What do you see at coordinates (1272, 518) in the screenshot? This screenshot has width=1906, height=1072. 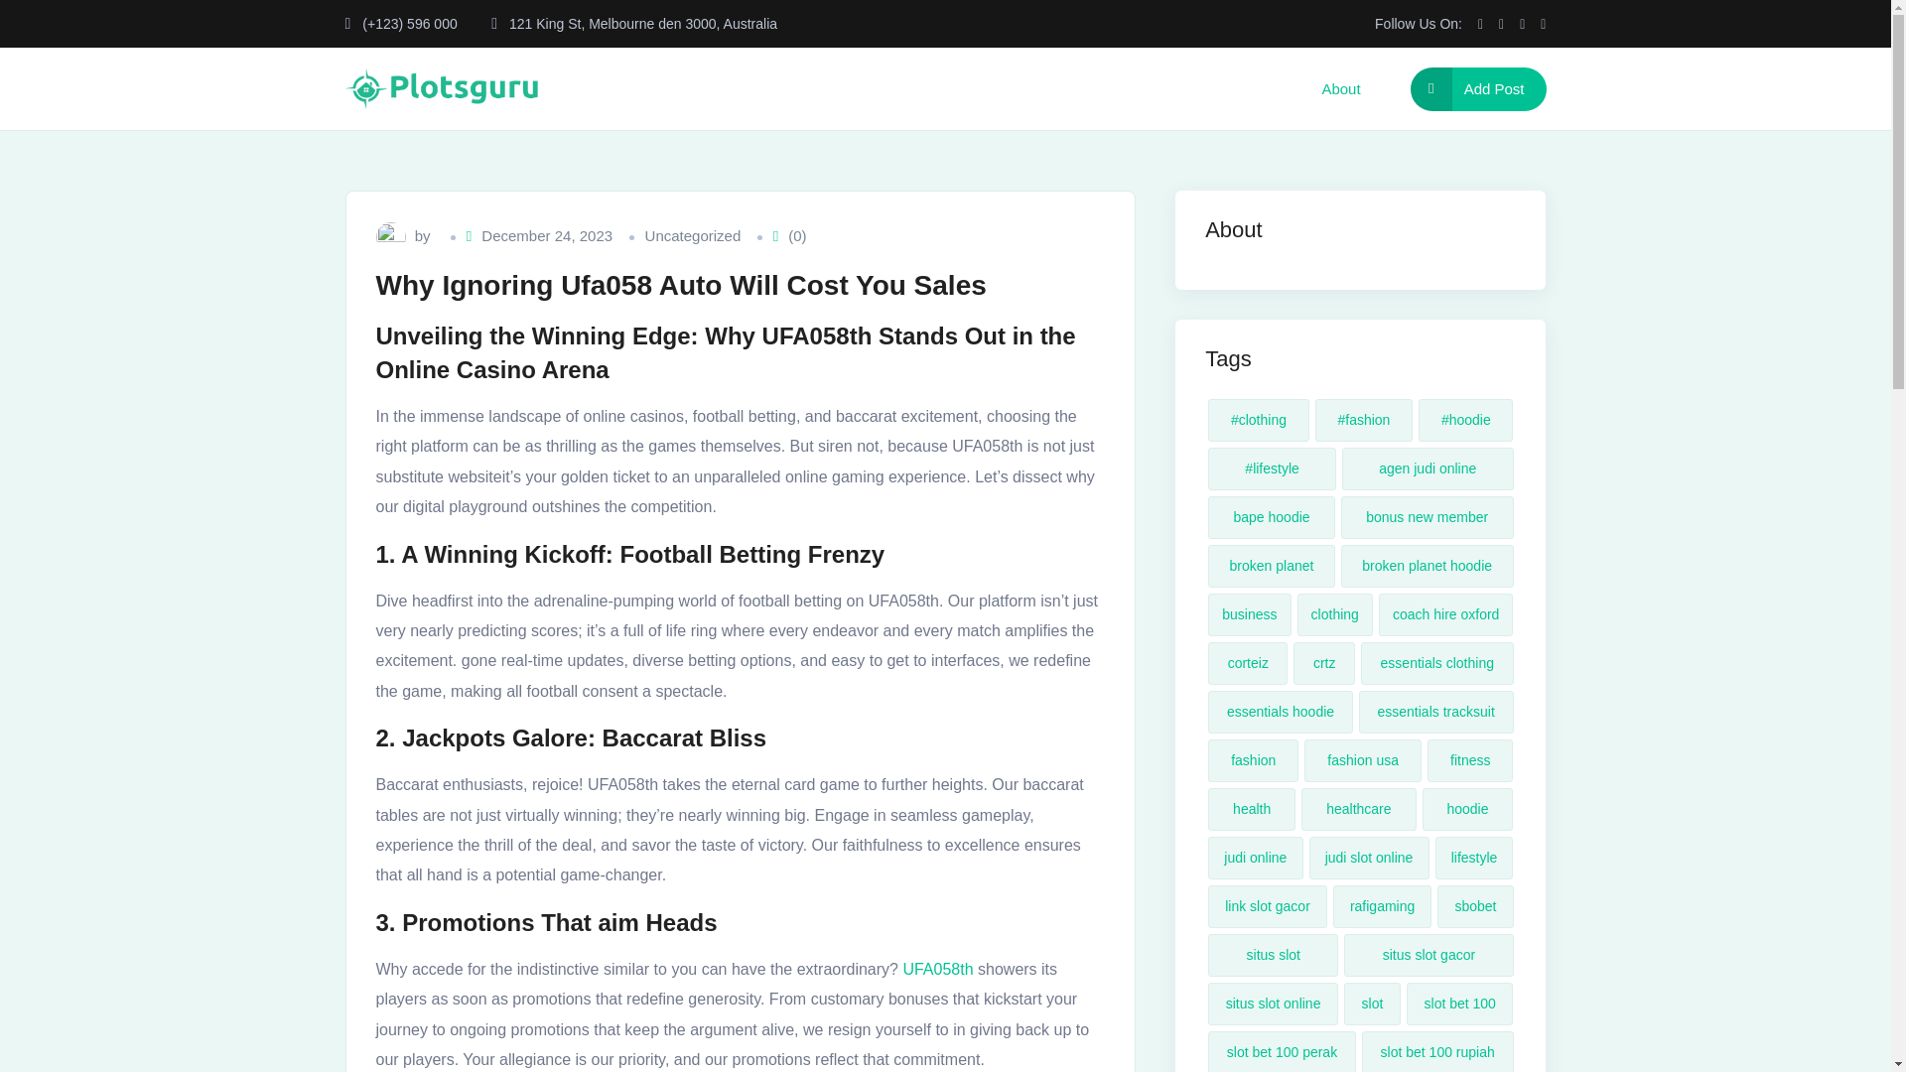 I see `bape hoodie` at bounding box center [1272, 518].